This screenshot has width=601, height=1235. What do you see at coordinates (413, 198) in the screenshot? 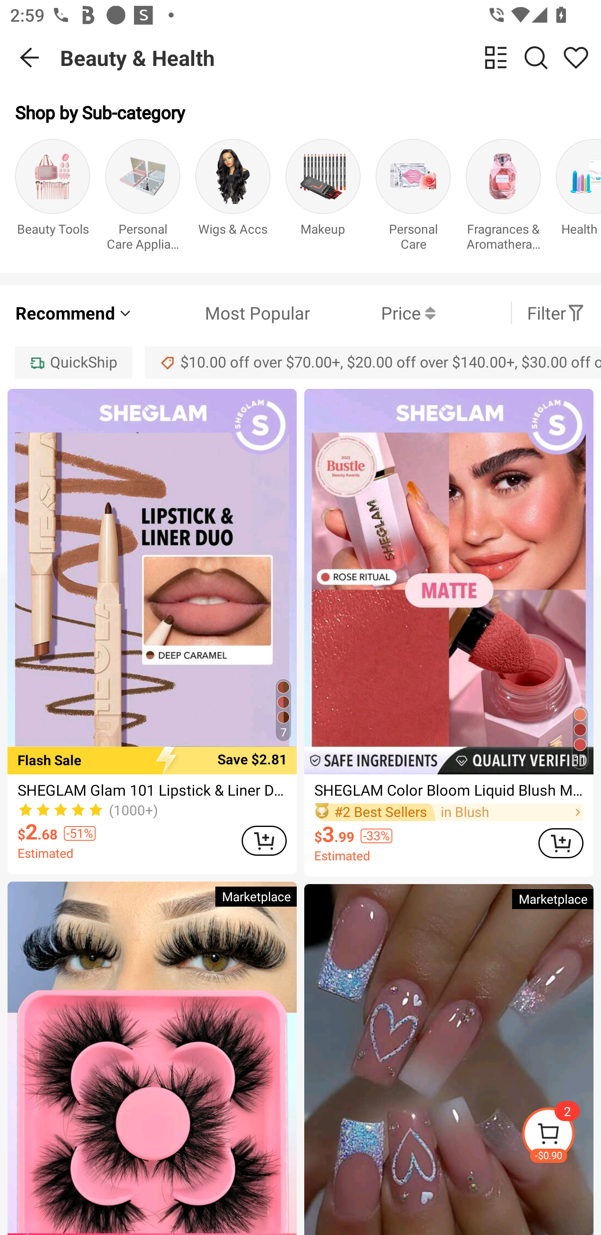
I see `Personal Care` at bounding box center [413, 198].